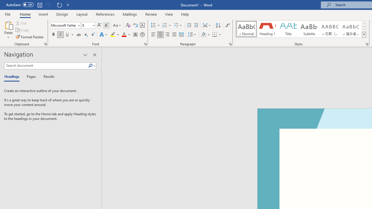 This screenshot has width=372, height=209. What do you see at coordinates (82, 14) in the screenshot?
I see `Layout` at bounding box center [82, 14].